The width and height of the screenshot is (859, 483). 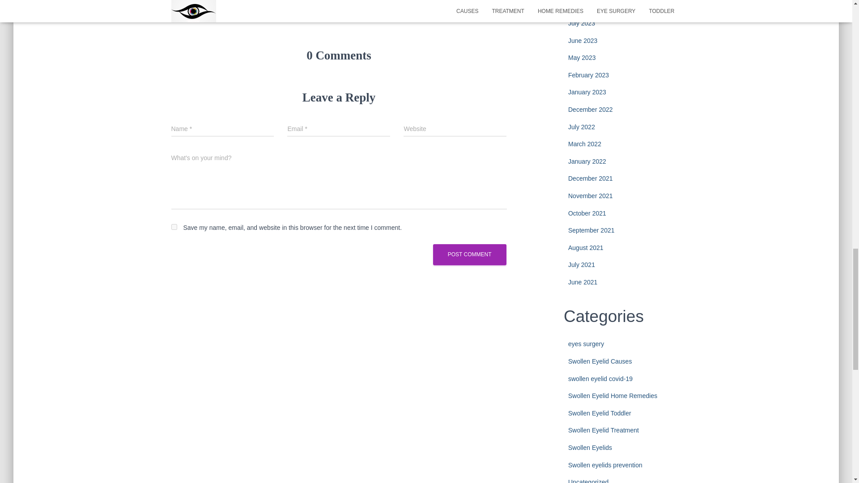 I want to click on January 2023, so click(x=587, y=92).